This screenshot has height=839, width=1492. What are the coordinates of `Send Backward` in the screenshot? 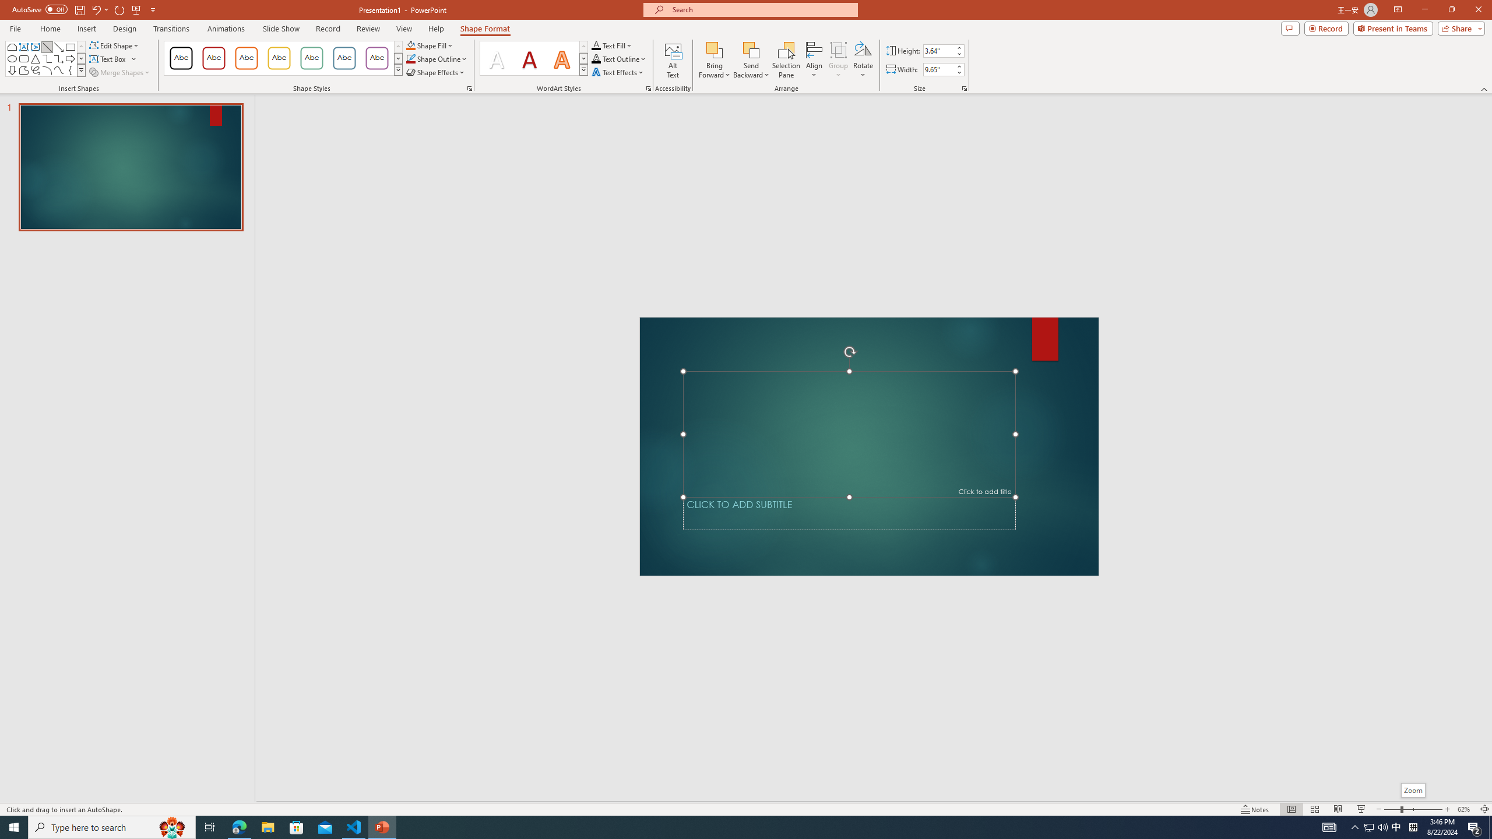 It's located at (752, 50).